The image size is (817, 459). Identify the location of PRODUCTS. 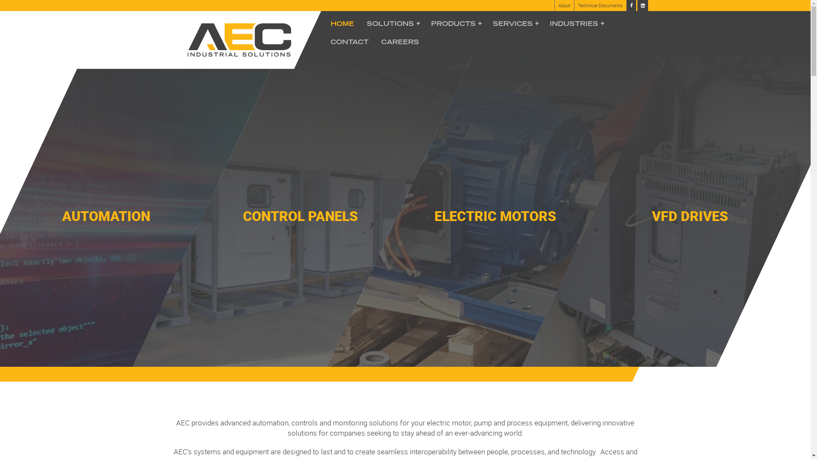
(455, 24).